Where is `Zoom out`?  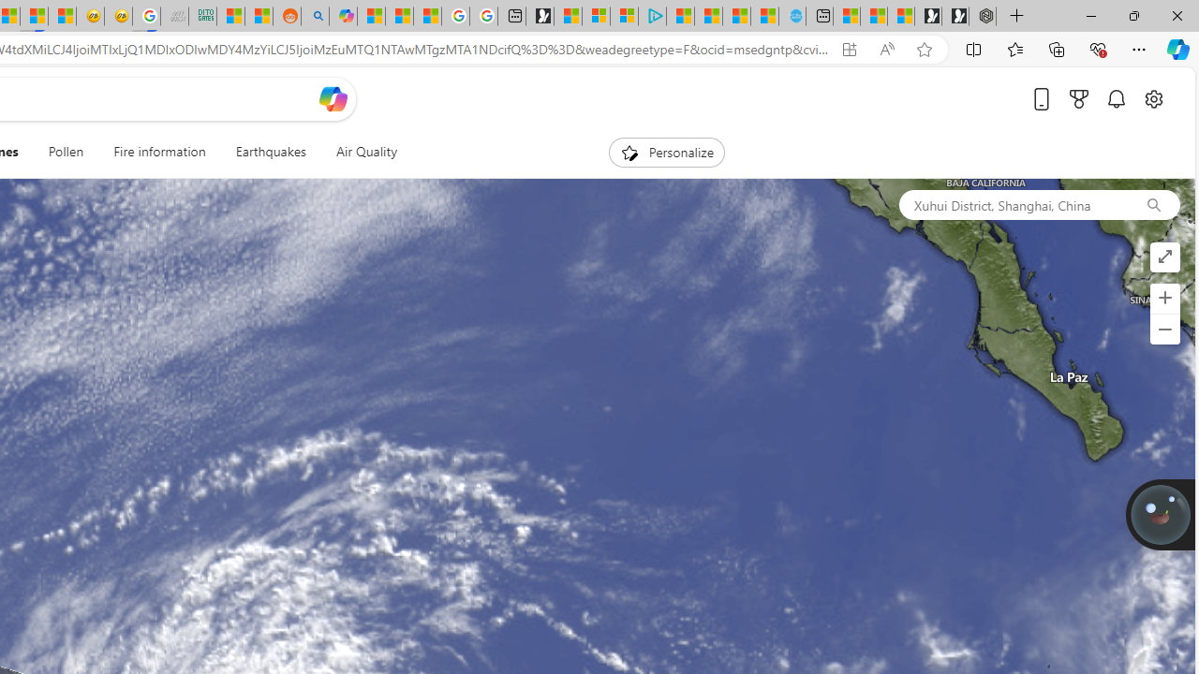
Zoom out is located at coordinates (1164, 330).